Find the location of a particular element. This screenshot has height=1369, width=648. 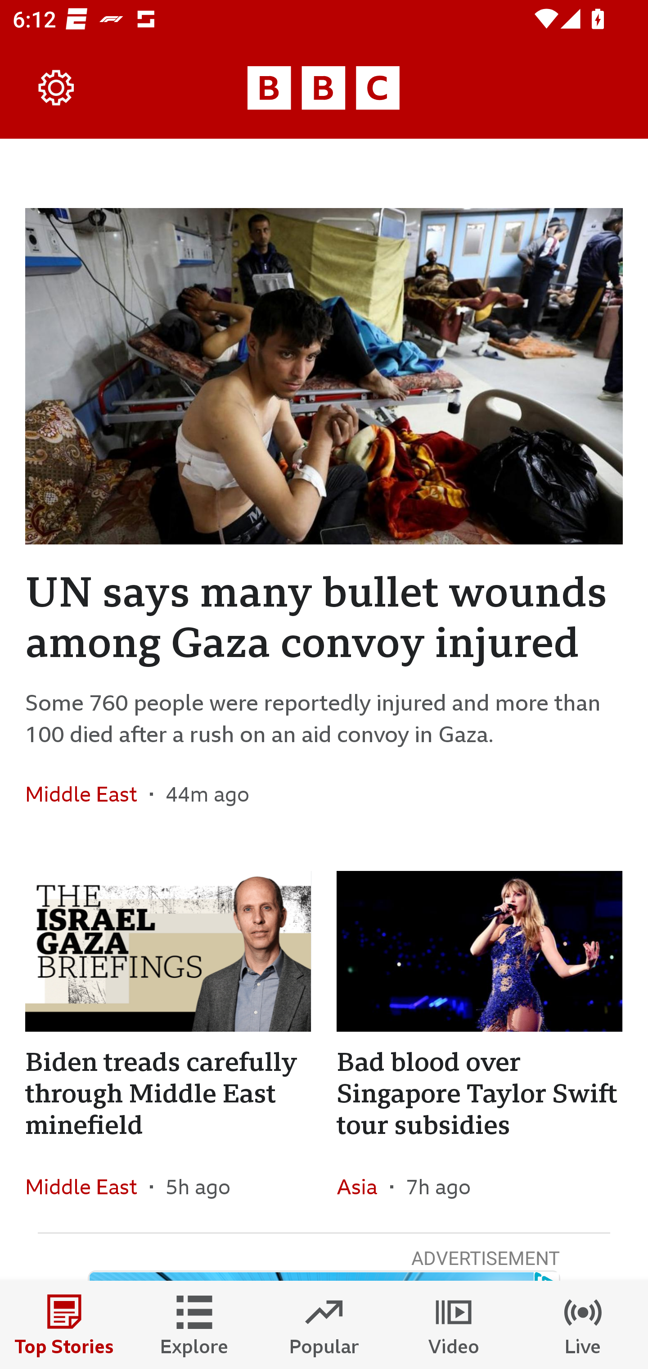

Popular is located at coordinates (324, 1325).